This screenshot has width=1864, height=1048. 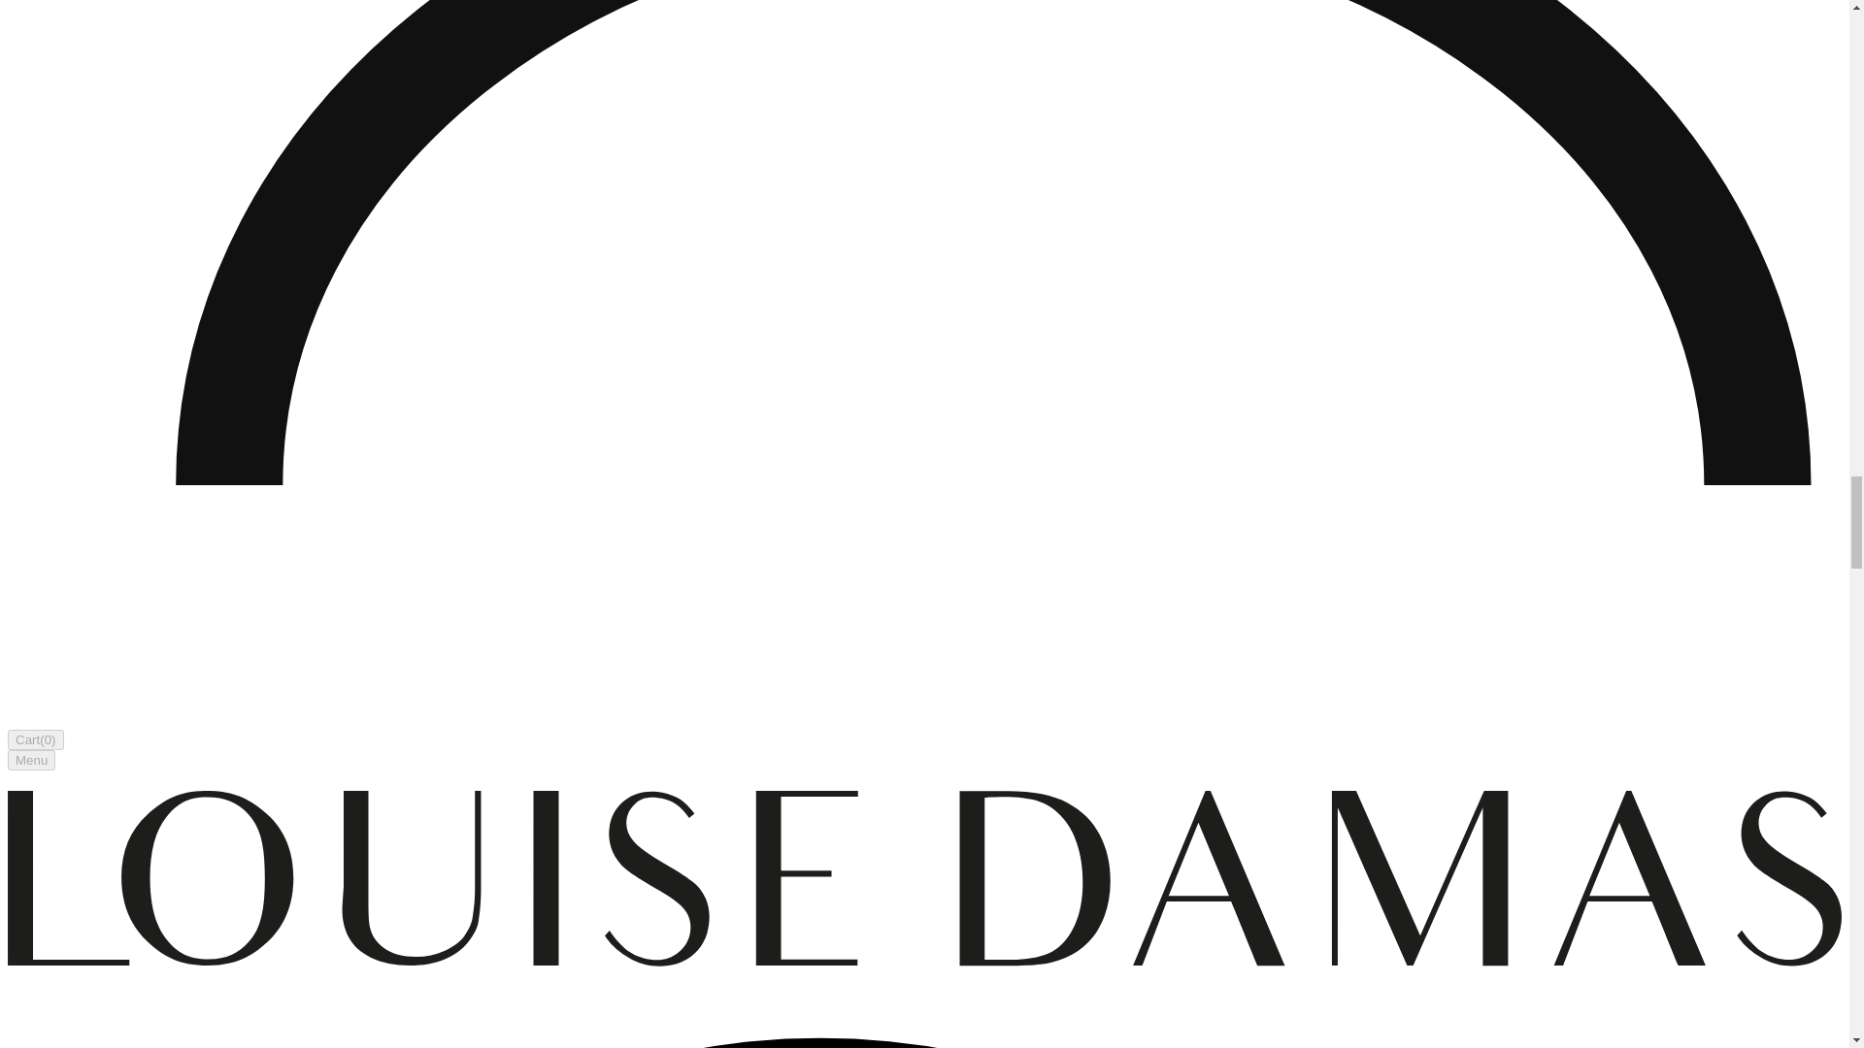 What do you see at coordinates (31, 760) in the screenshot?
I see `Menu` at bounding box center [31, 760].